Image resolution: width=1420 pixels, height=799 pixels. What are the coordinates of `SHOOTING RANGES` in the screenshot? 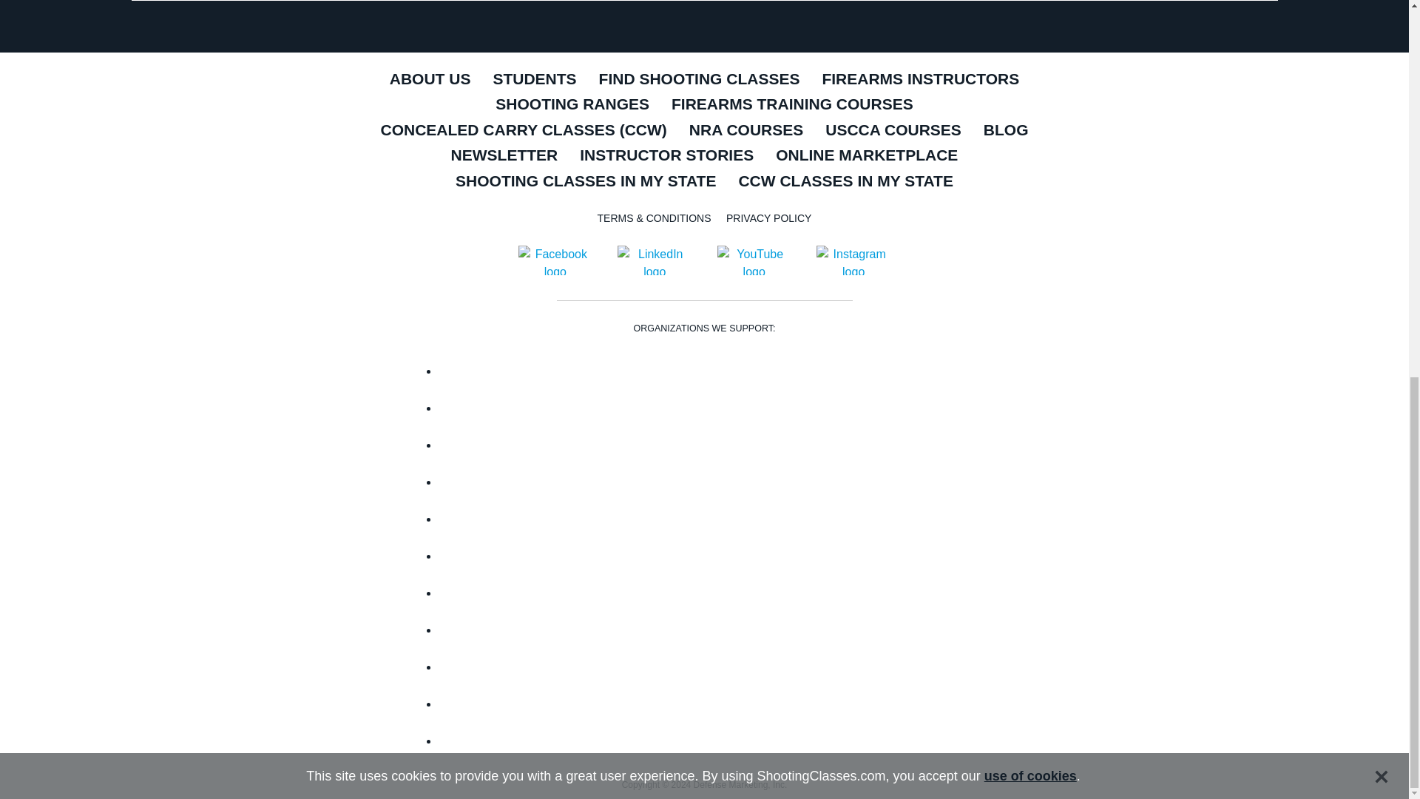 It's located at (572, 105).